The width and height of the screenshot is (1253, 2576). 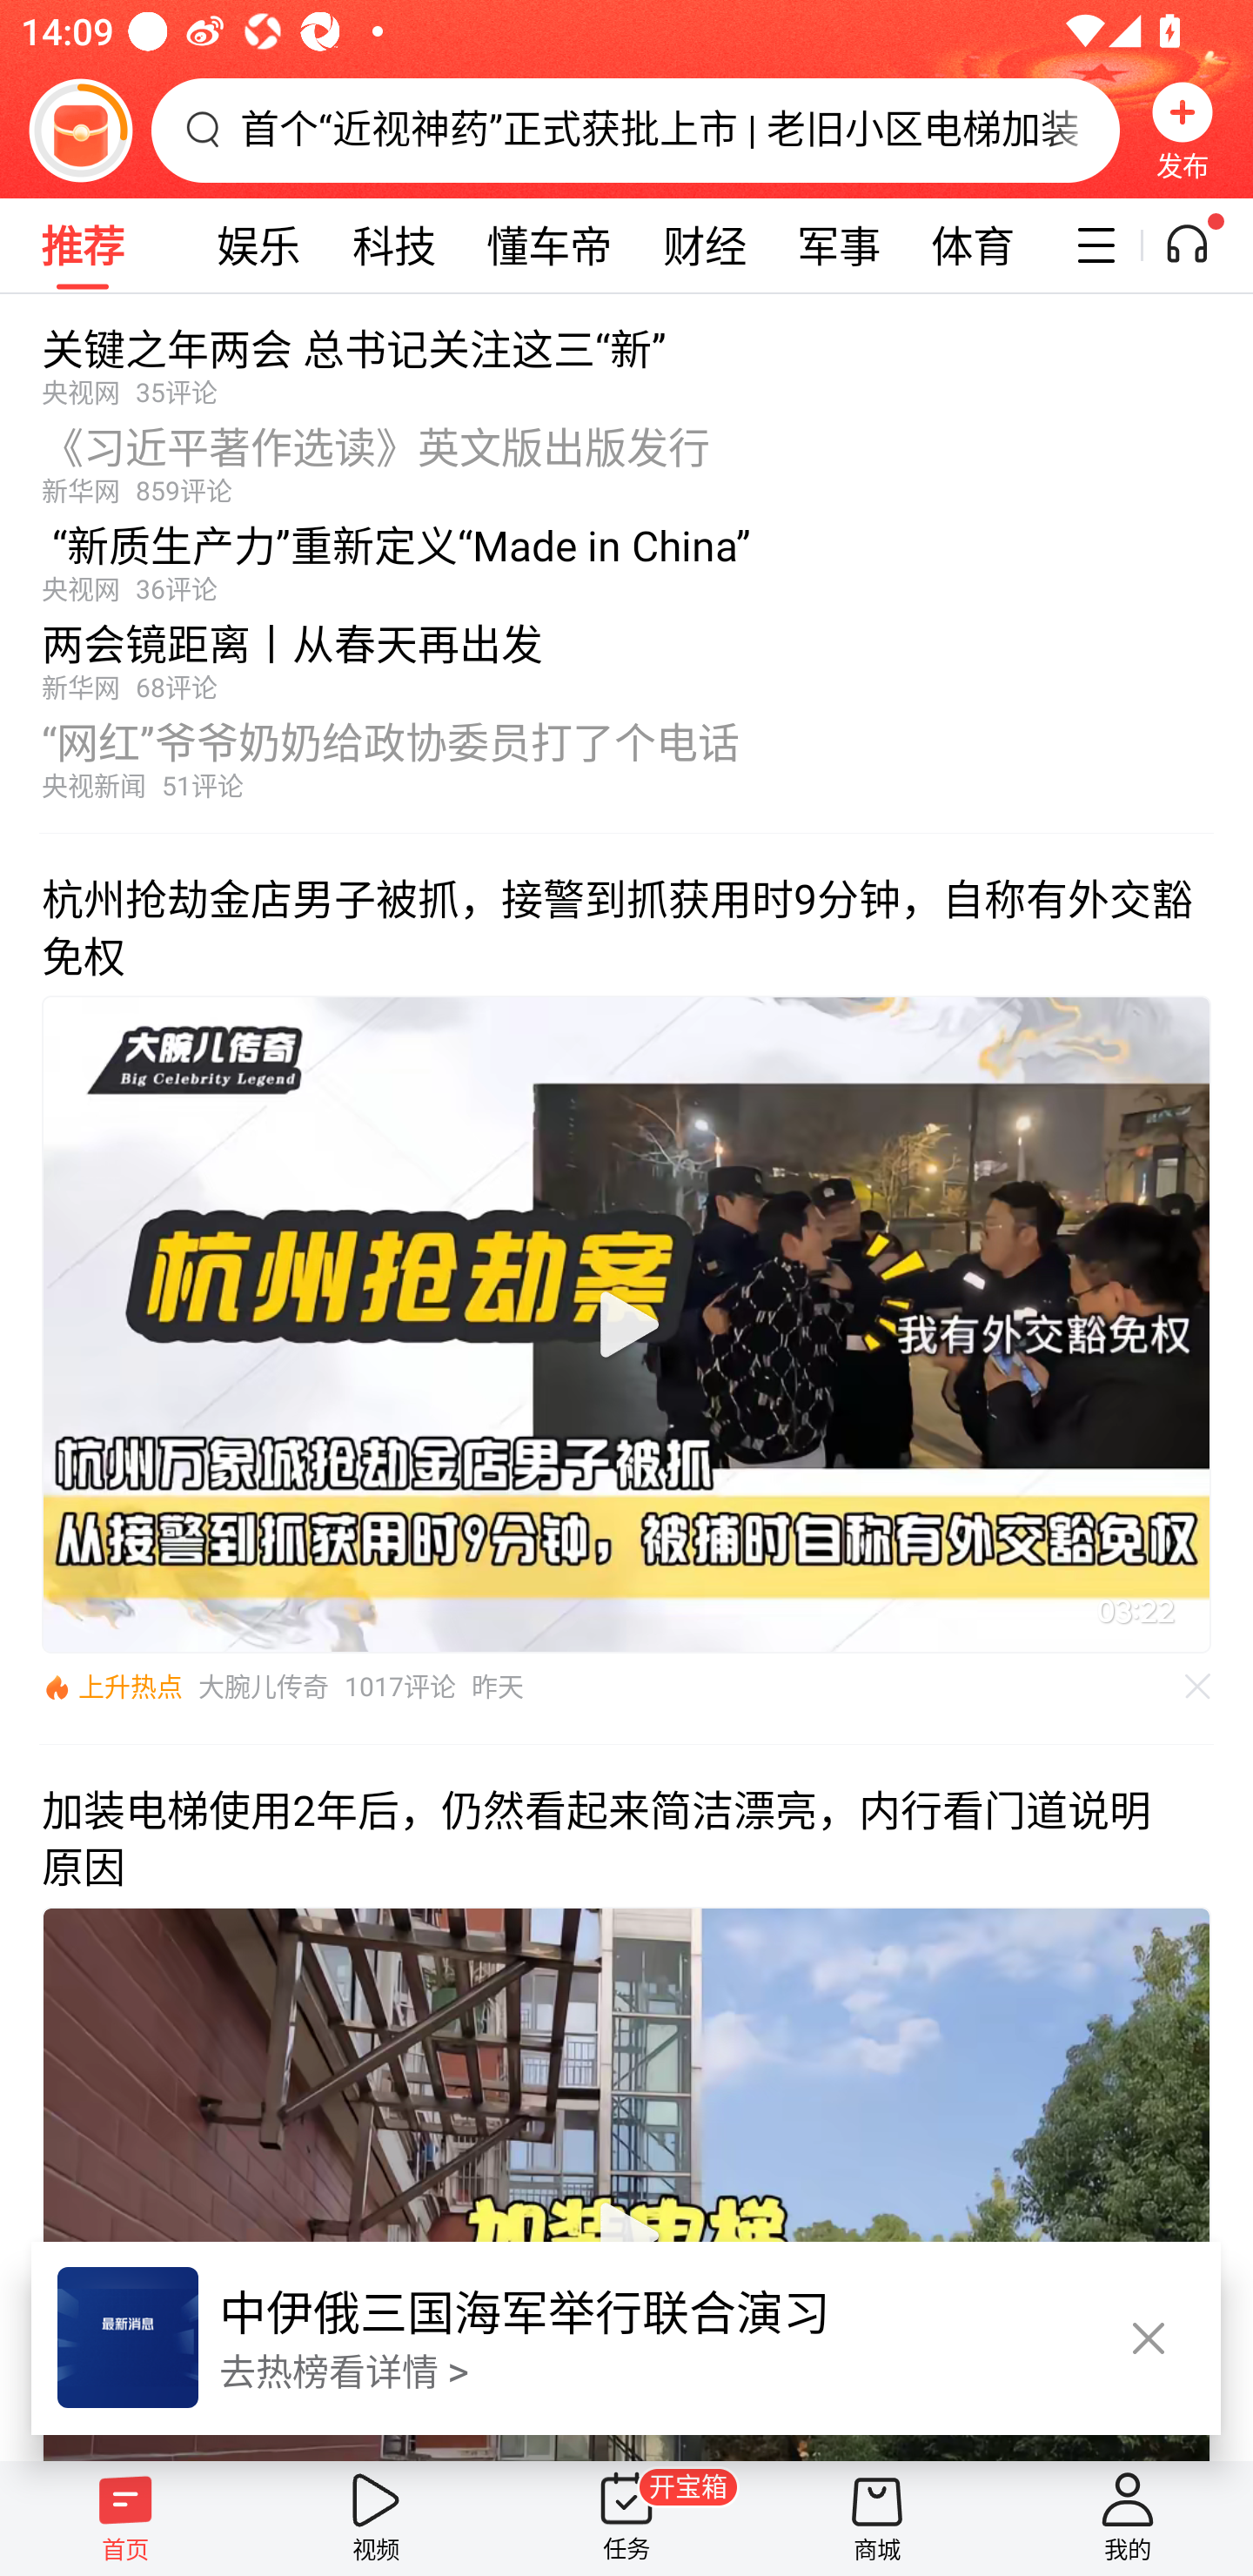 I want to click on 懂车帝, so click(x=549, y=245).